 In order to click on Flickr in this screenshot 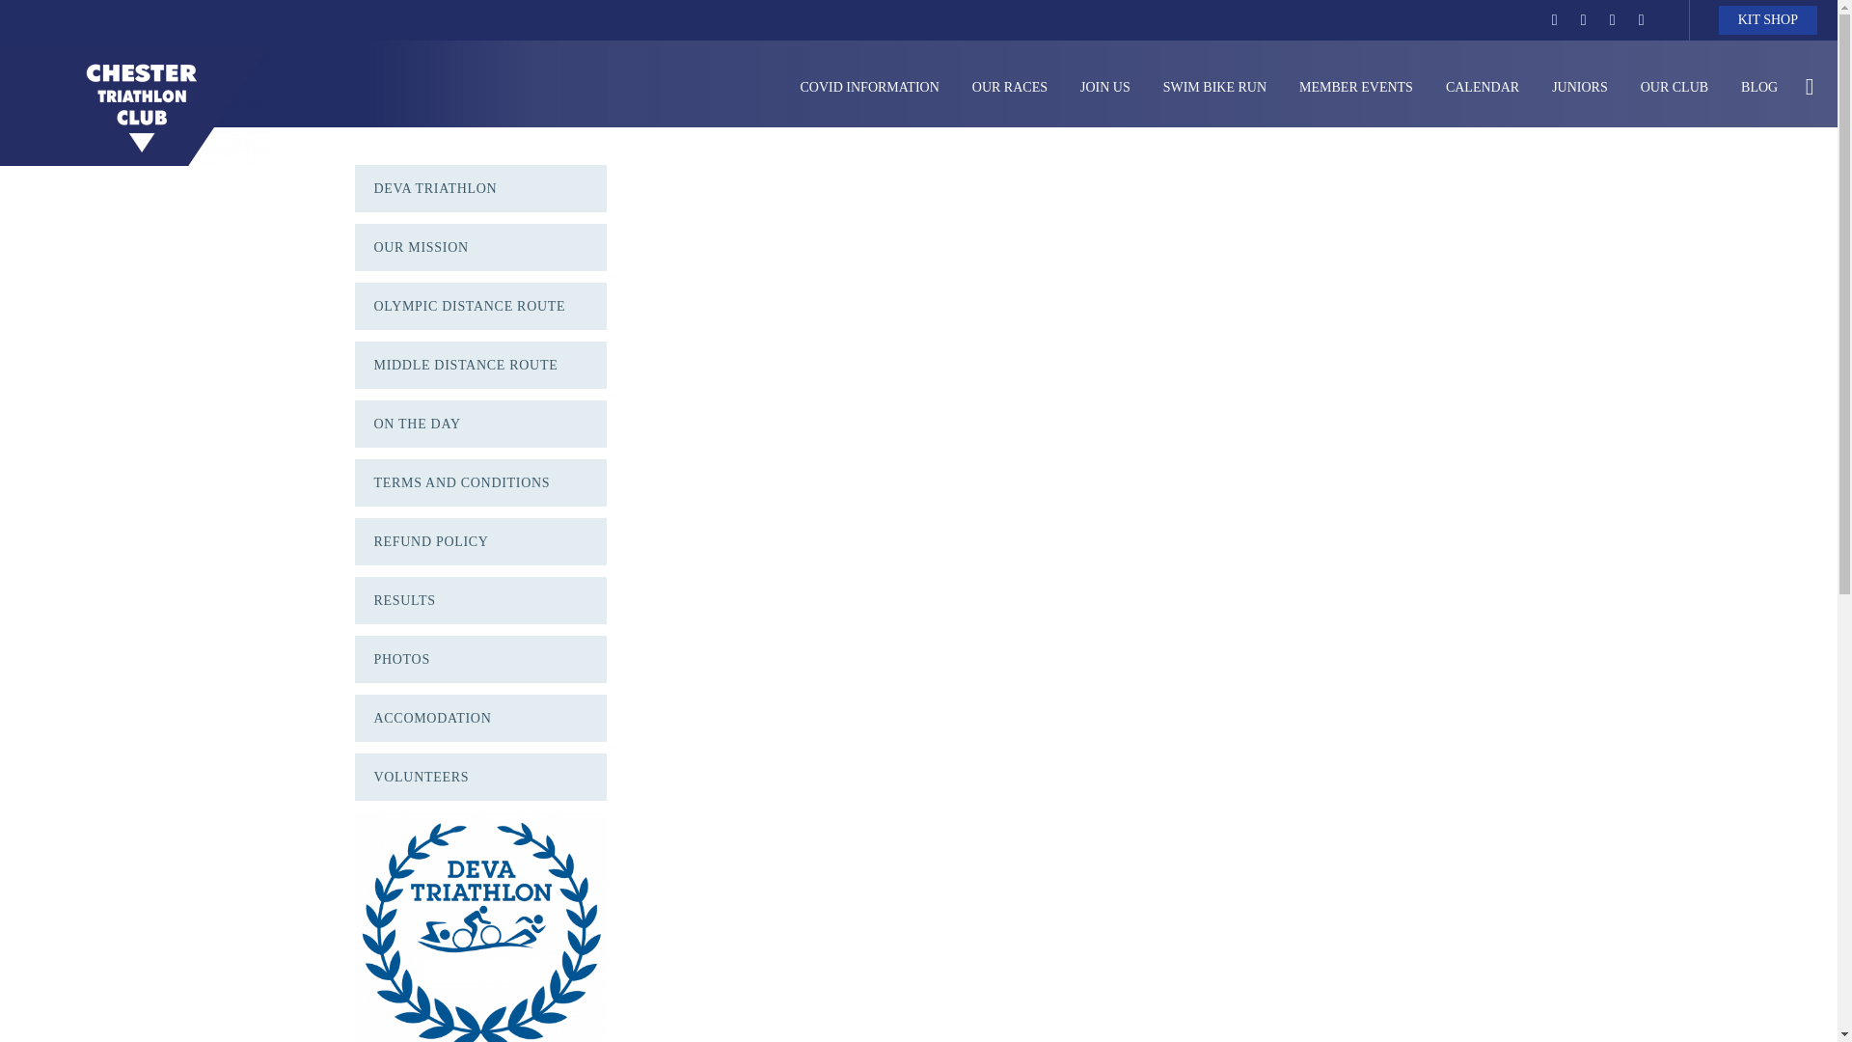, I will do `click(1642, 19)`.